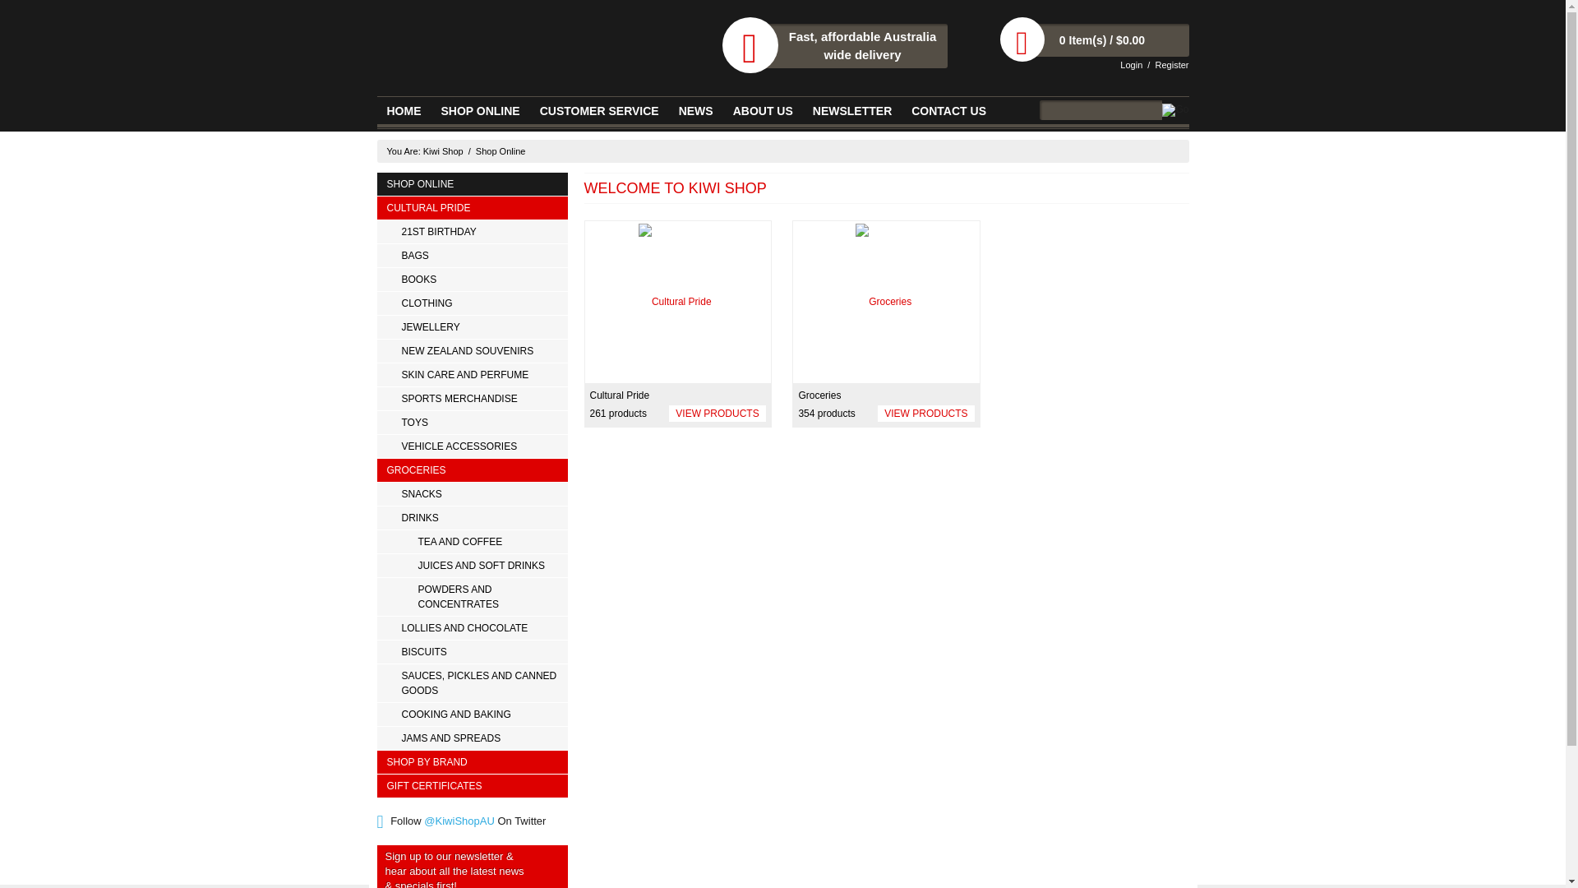  What do you see at coordinates (1172, 65) in the screenshot?
I see `Register` at bounding box center [1172, 65].